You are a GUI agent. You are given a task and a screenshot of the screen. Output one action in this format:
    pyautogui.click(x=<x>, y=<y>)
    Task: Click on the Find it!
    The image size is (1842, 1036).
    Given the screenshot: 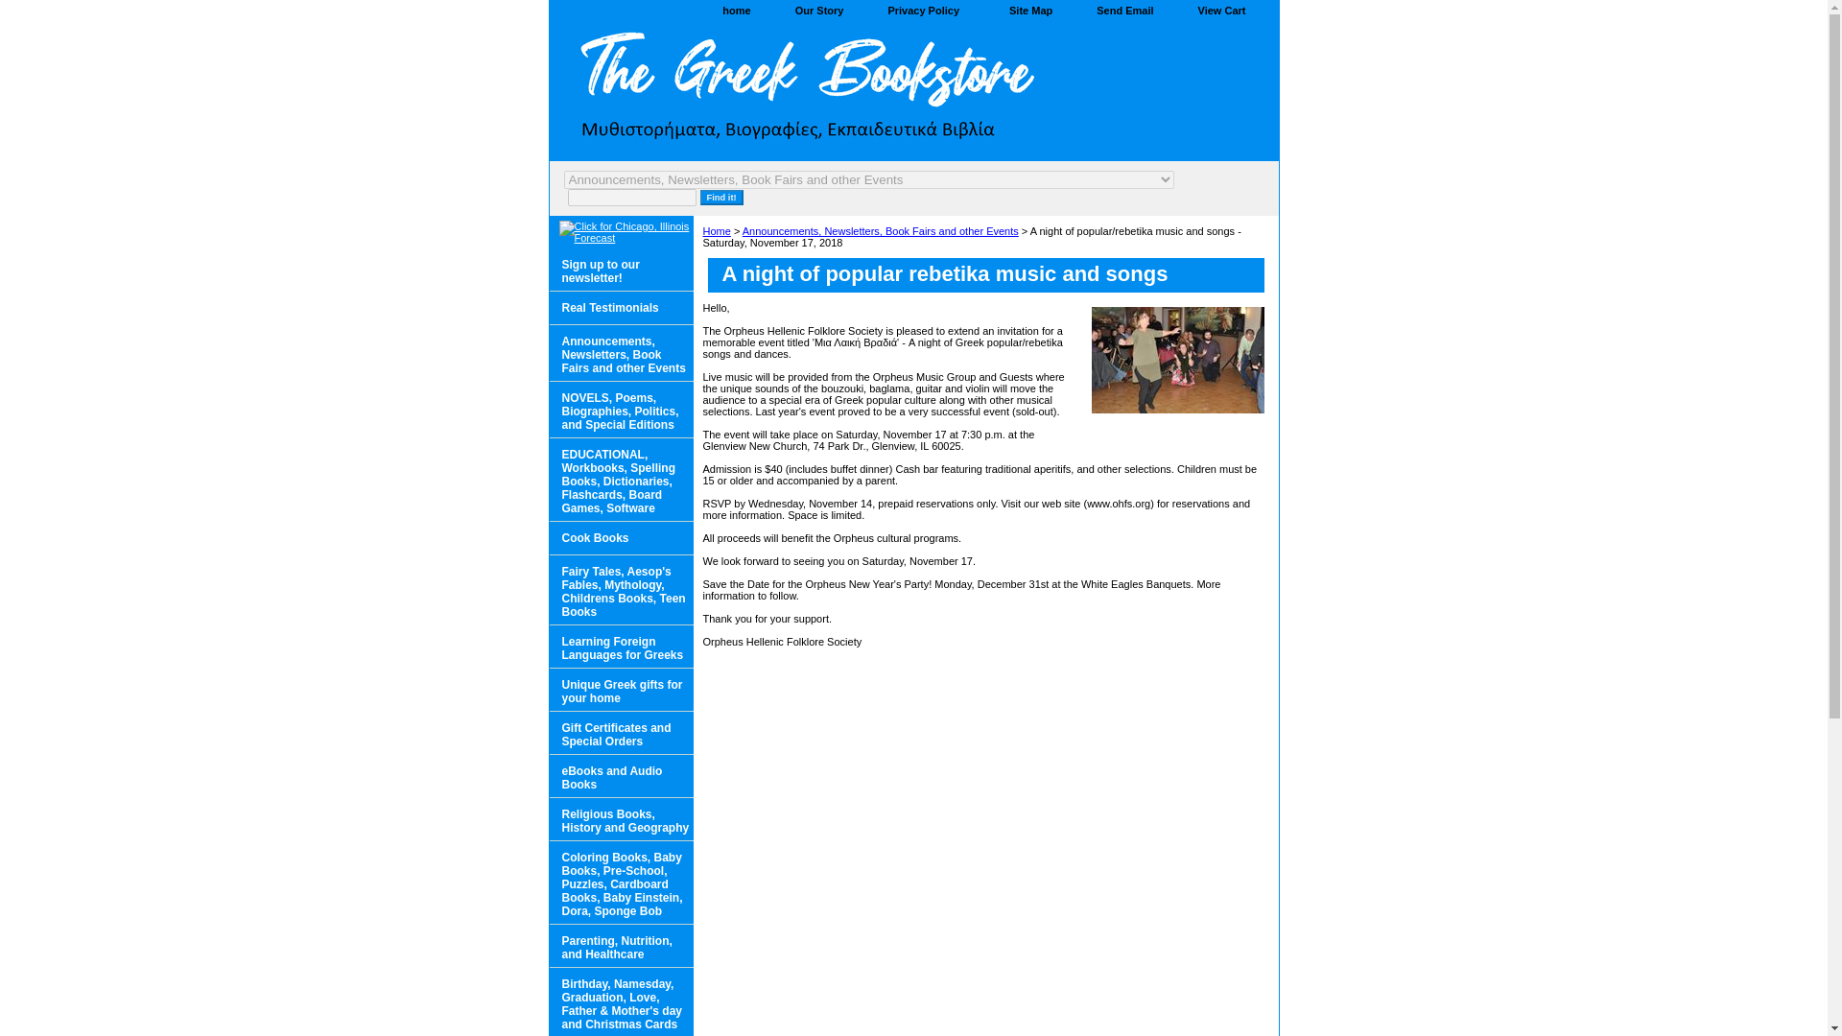 What is the action you would take?
    pyautogui.click(x=721, y=197)
    